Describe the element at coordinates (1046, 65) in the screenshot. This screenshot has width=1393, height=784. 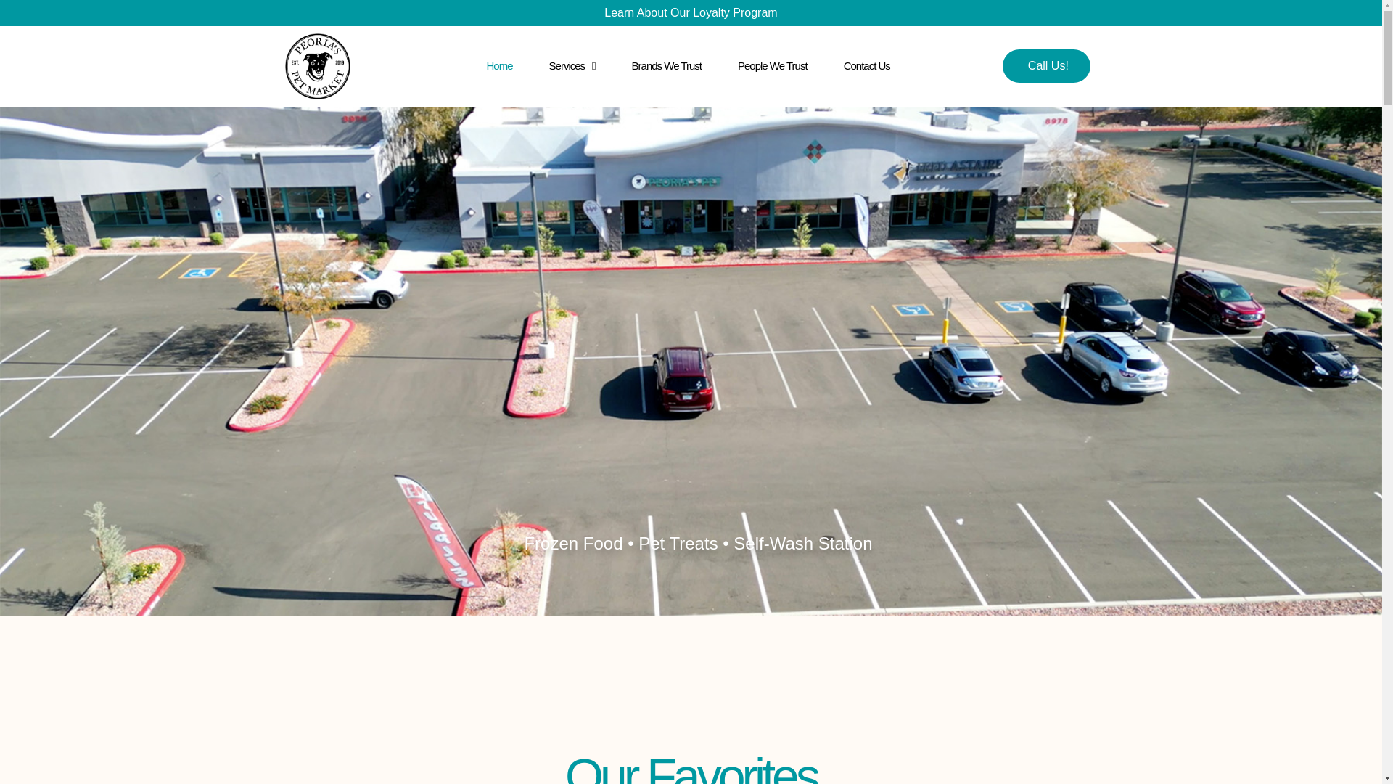
I see `Call Us!` at that location.